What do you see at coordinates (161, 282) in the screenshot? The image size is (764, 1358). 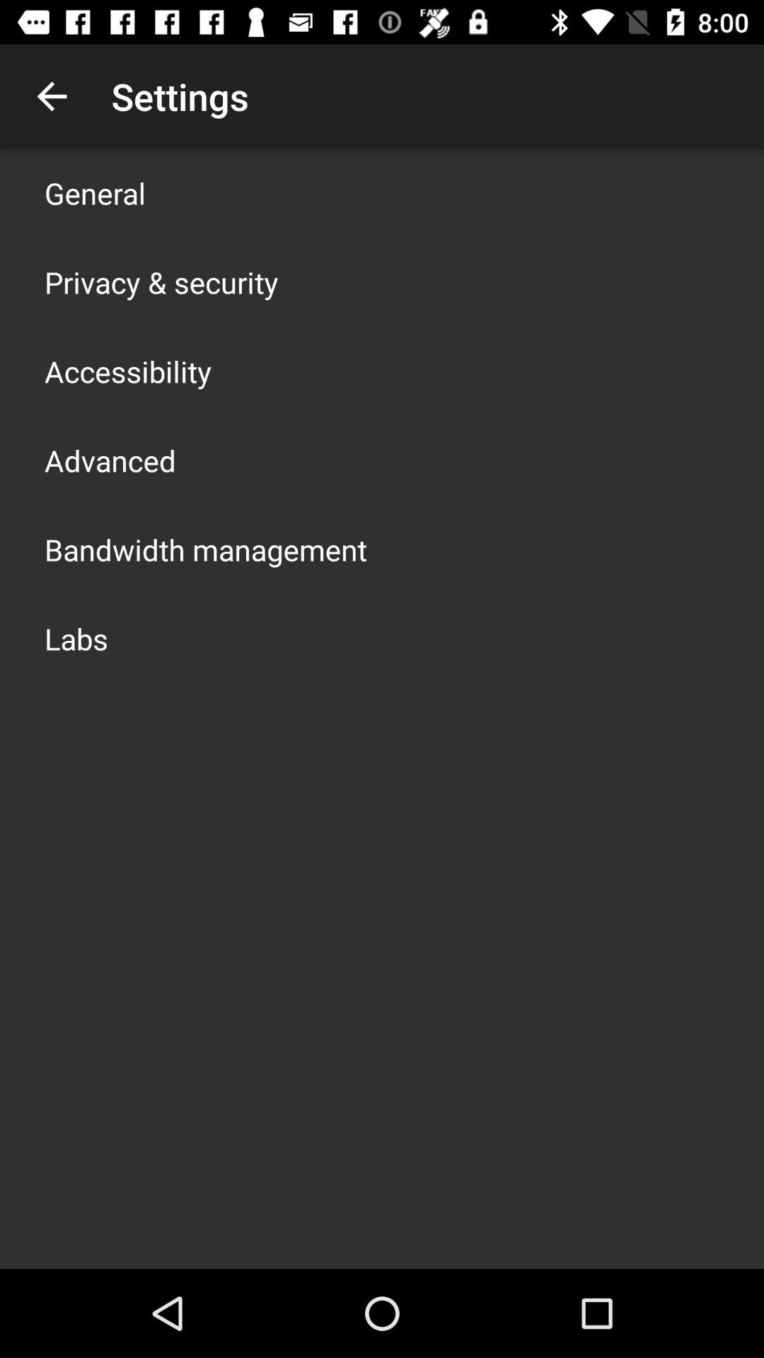 I see `press app above the accessibility app` at bounding box center [161, 282].